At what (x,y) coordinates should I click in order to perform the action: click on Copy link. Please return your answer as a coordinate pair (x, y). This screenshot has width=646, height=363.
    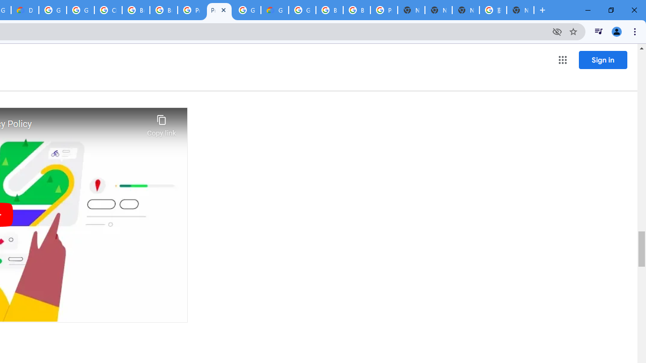
    Looking at the image, I should click on (161, 123).